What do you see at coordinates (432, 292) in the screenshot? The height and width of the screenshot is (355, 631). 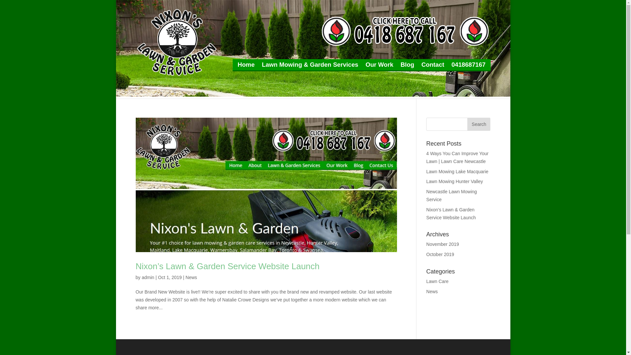 I see `News` at bounding box center [432, 292].